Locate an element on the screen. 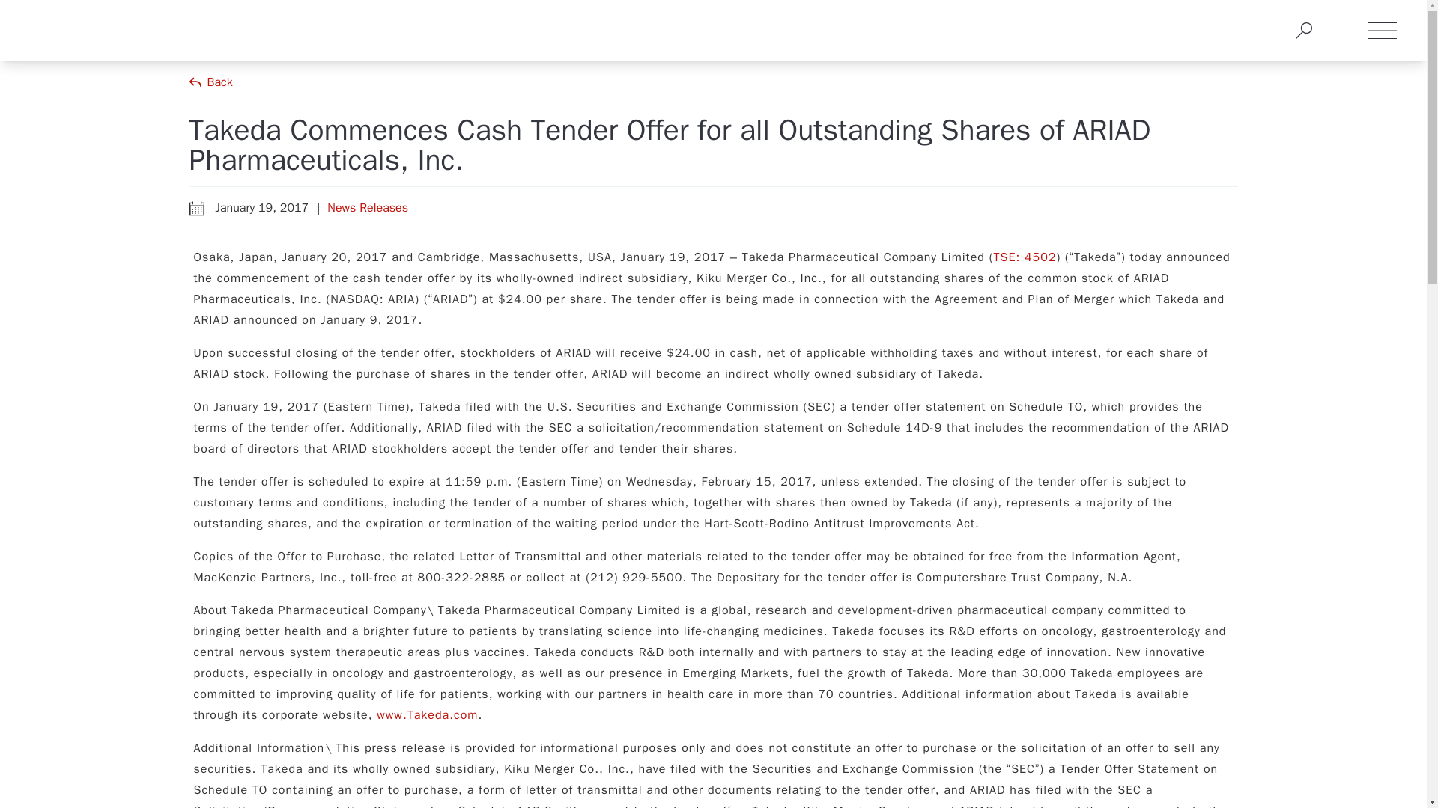 Image resolution: width=1438 pixels, height=808 pixels. TSE: 4502 is located at coordinates (1025, 257).